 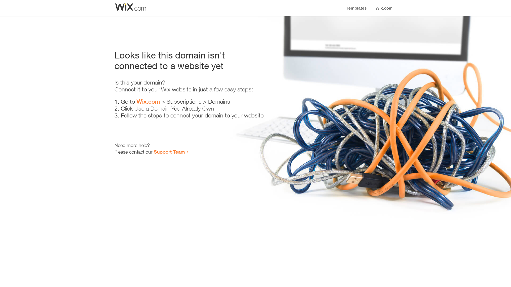 I want to click on Support Team, so click(x=169, y=152).